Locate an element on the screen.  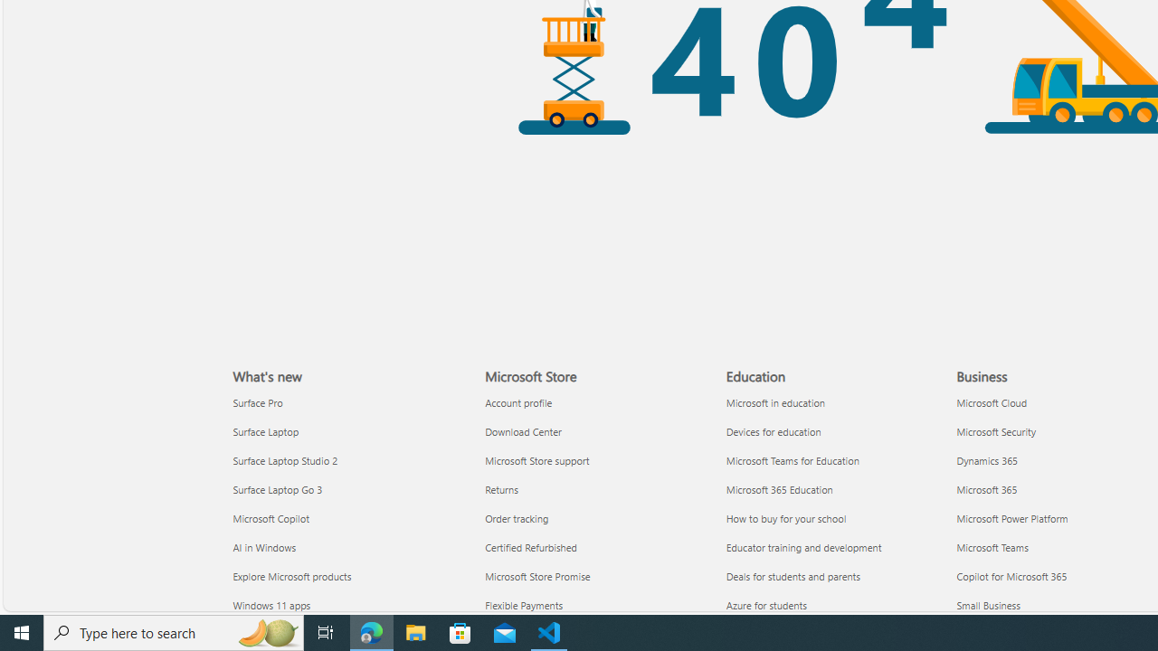
Surface Laptop is located at coordinates (348, 430).